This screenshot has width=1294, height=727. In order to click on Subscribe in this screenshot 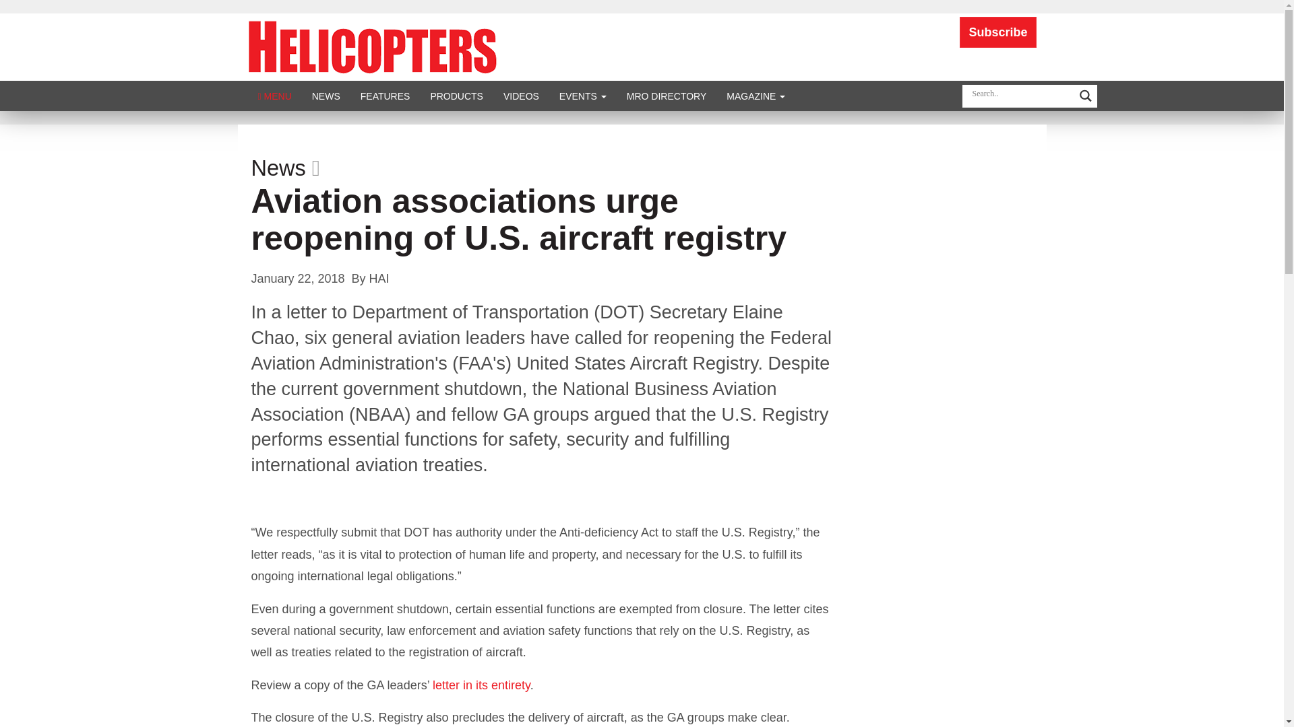, I will do `click(997, 32)`.